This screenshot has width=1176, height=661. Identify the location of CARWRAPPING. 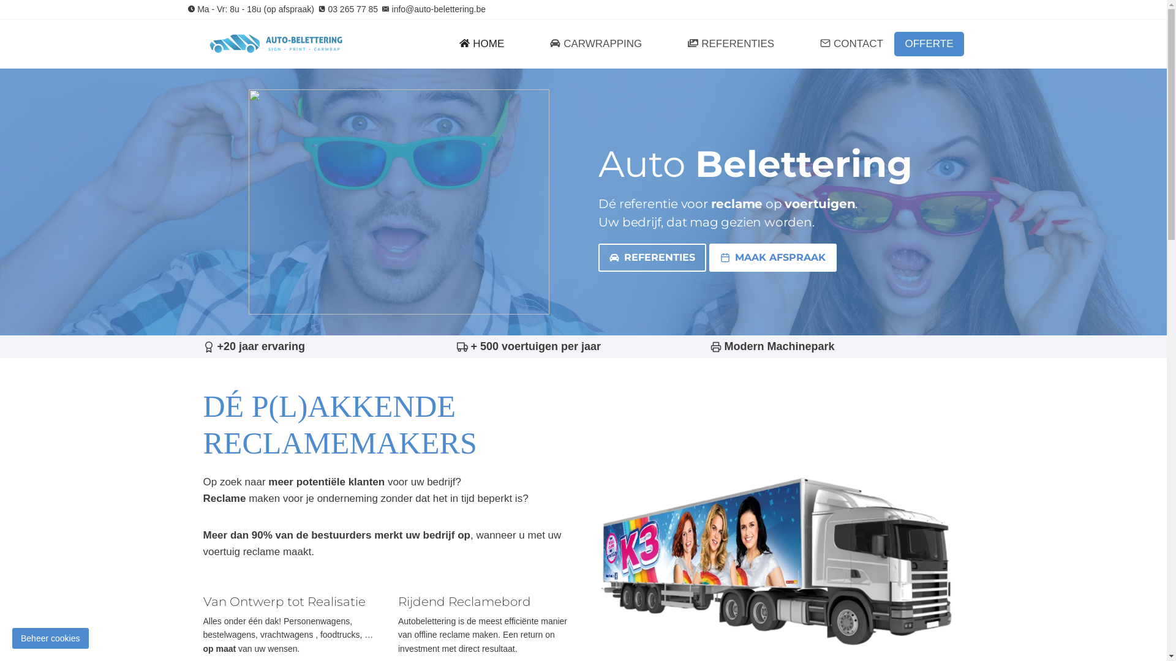
(597, 44).